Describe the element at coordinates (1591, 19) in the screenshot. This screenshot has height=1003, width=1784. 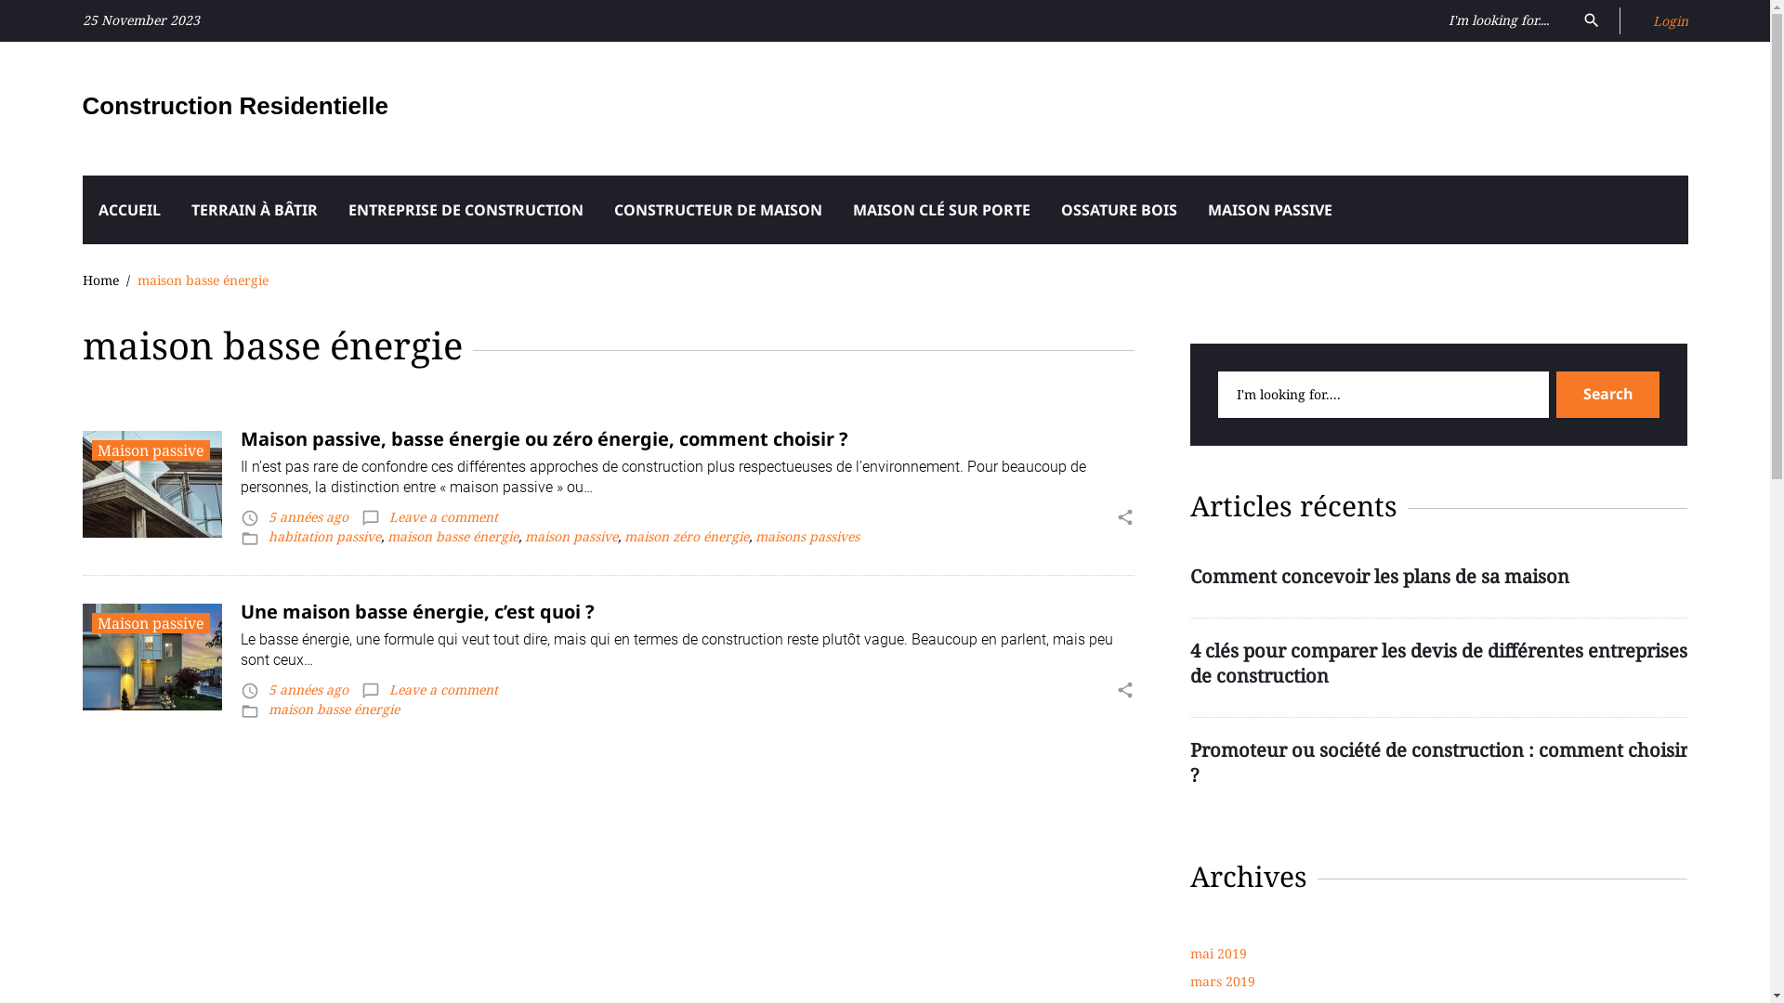
I see `search` at that location.